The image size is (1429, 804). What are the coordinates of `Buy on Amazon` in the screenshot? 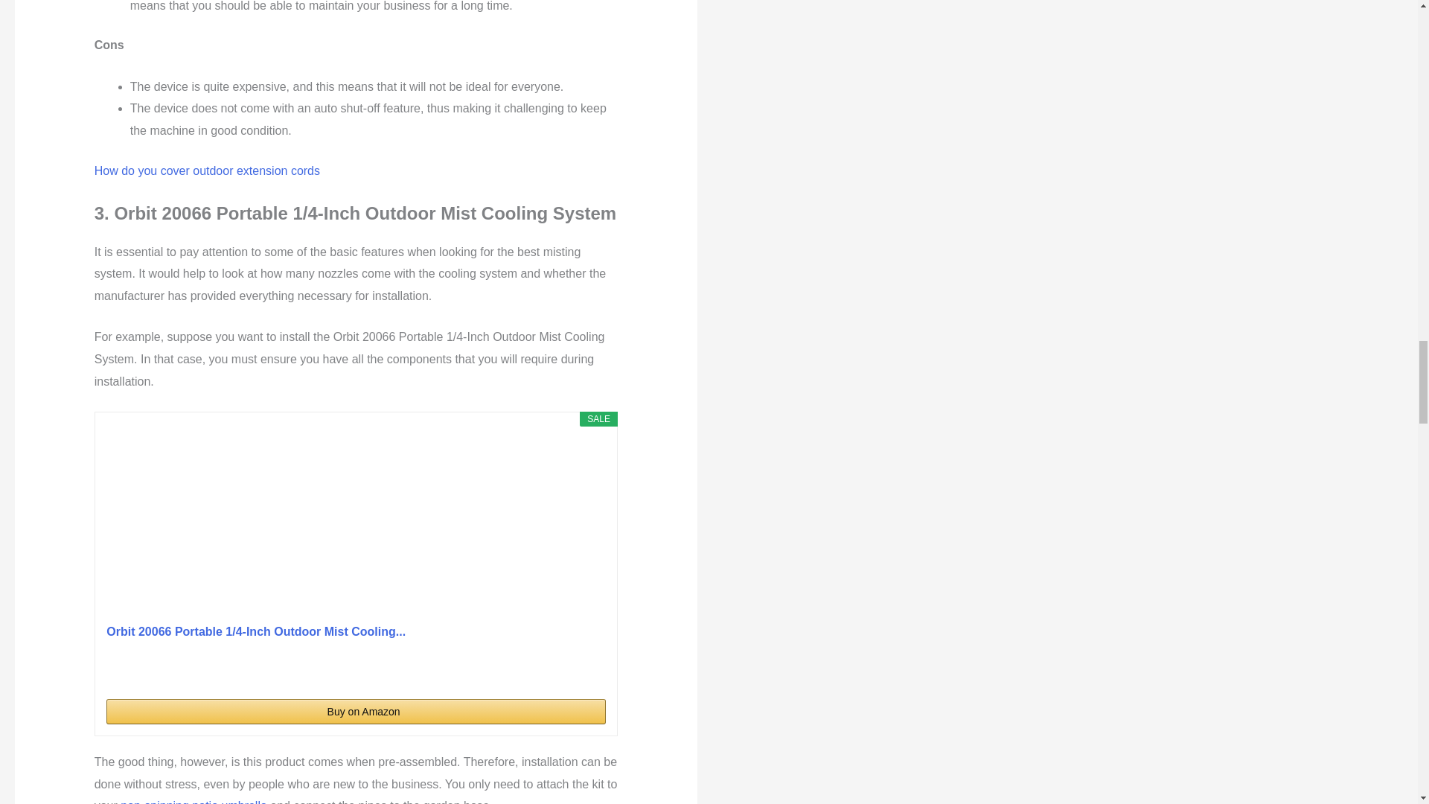 It's located at (356, 712).